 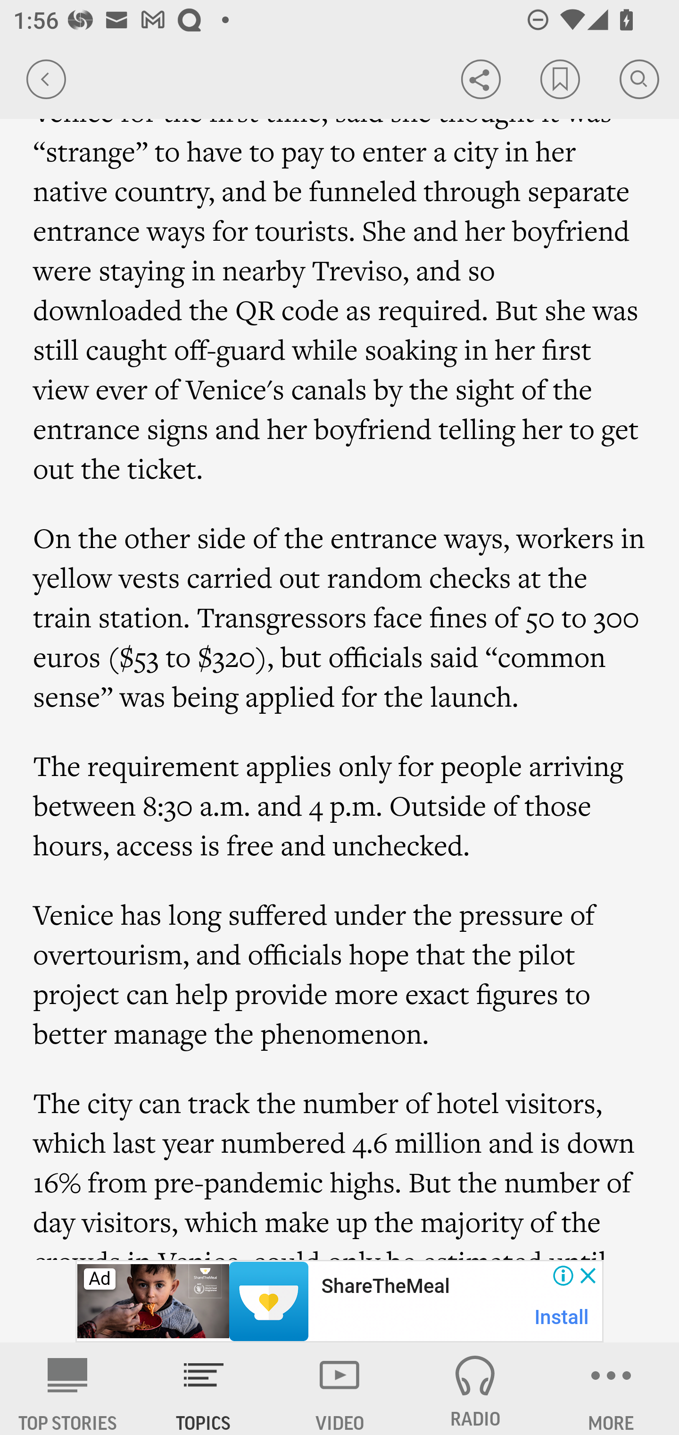 What do you see at coordinates (68, 1389) in the screenshot?
I see `AP News TOP STORIES` at bounding box center [68, 1389].